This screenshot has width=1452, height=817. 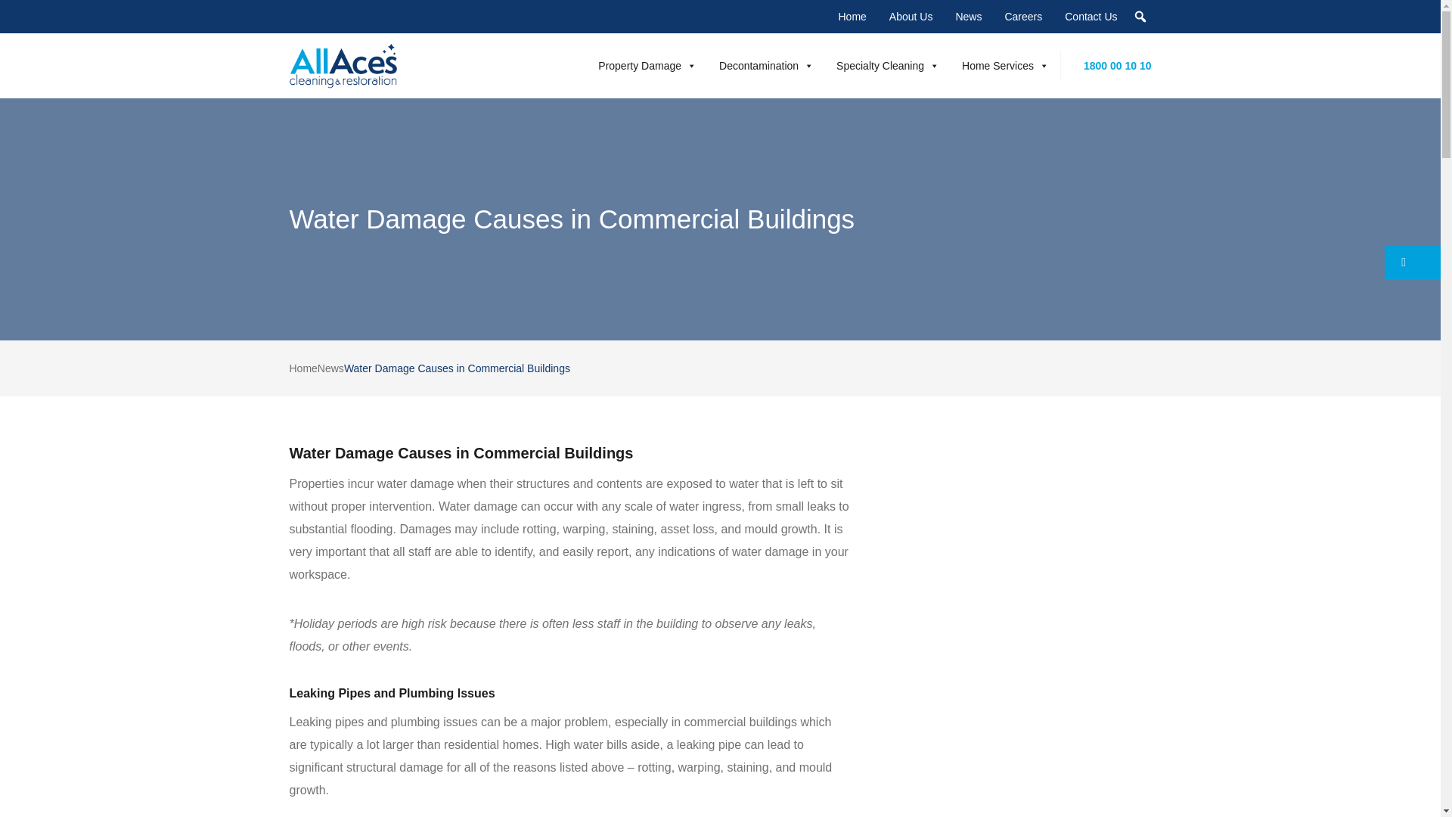 What do you see at coordinates (1023, 17) in the screenshot?
I see `Careers` at bounding box center [1023, 17].